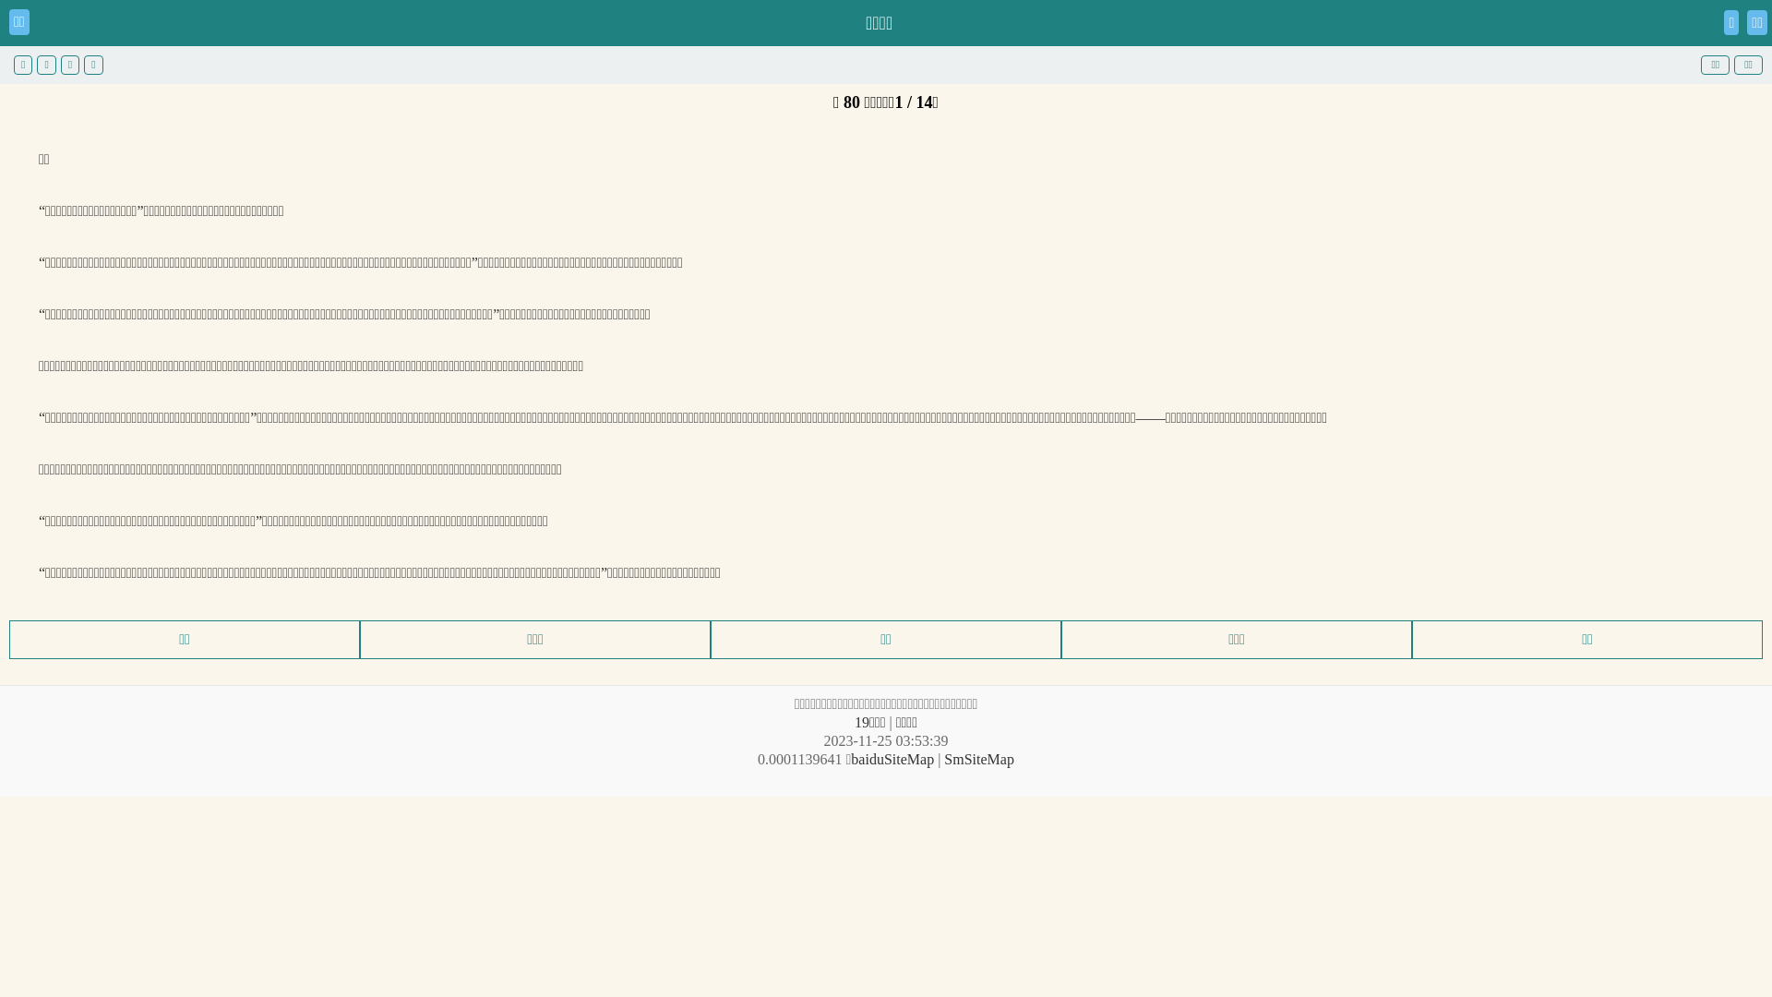 The width and height of the screenshot is (1772, 997). What do you see at coordinates (979, 759) in the screenshot?
I see `SmSiteMap` at bounding box center [979, 759].